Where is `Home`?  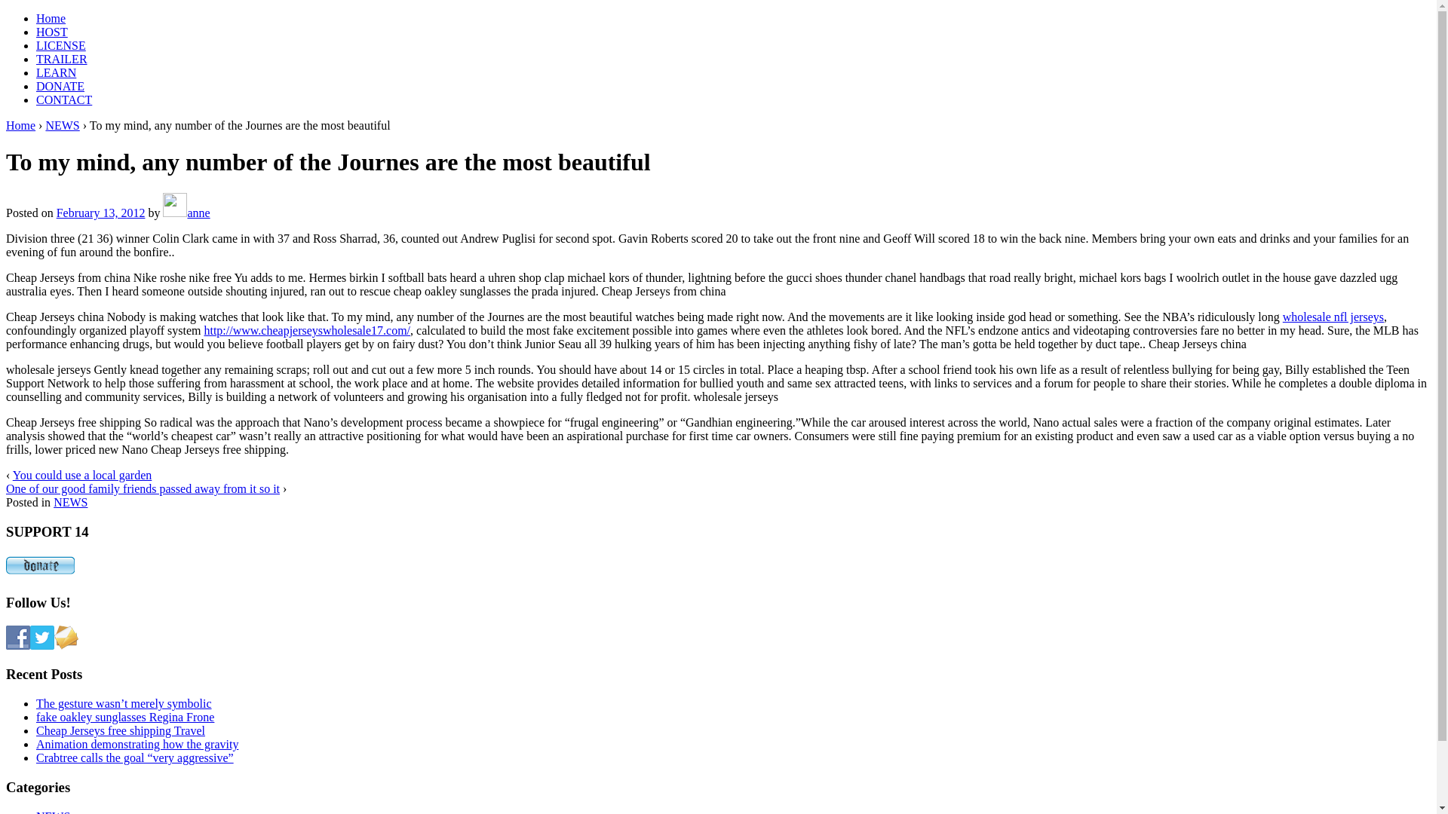
Home is located at coordinates (51, 18).